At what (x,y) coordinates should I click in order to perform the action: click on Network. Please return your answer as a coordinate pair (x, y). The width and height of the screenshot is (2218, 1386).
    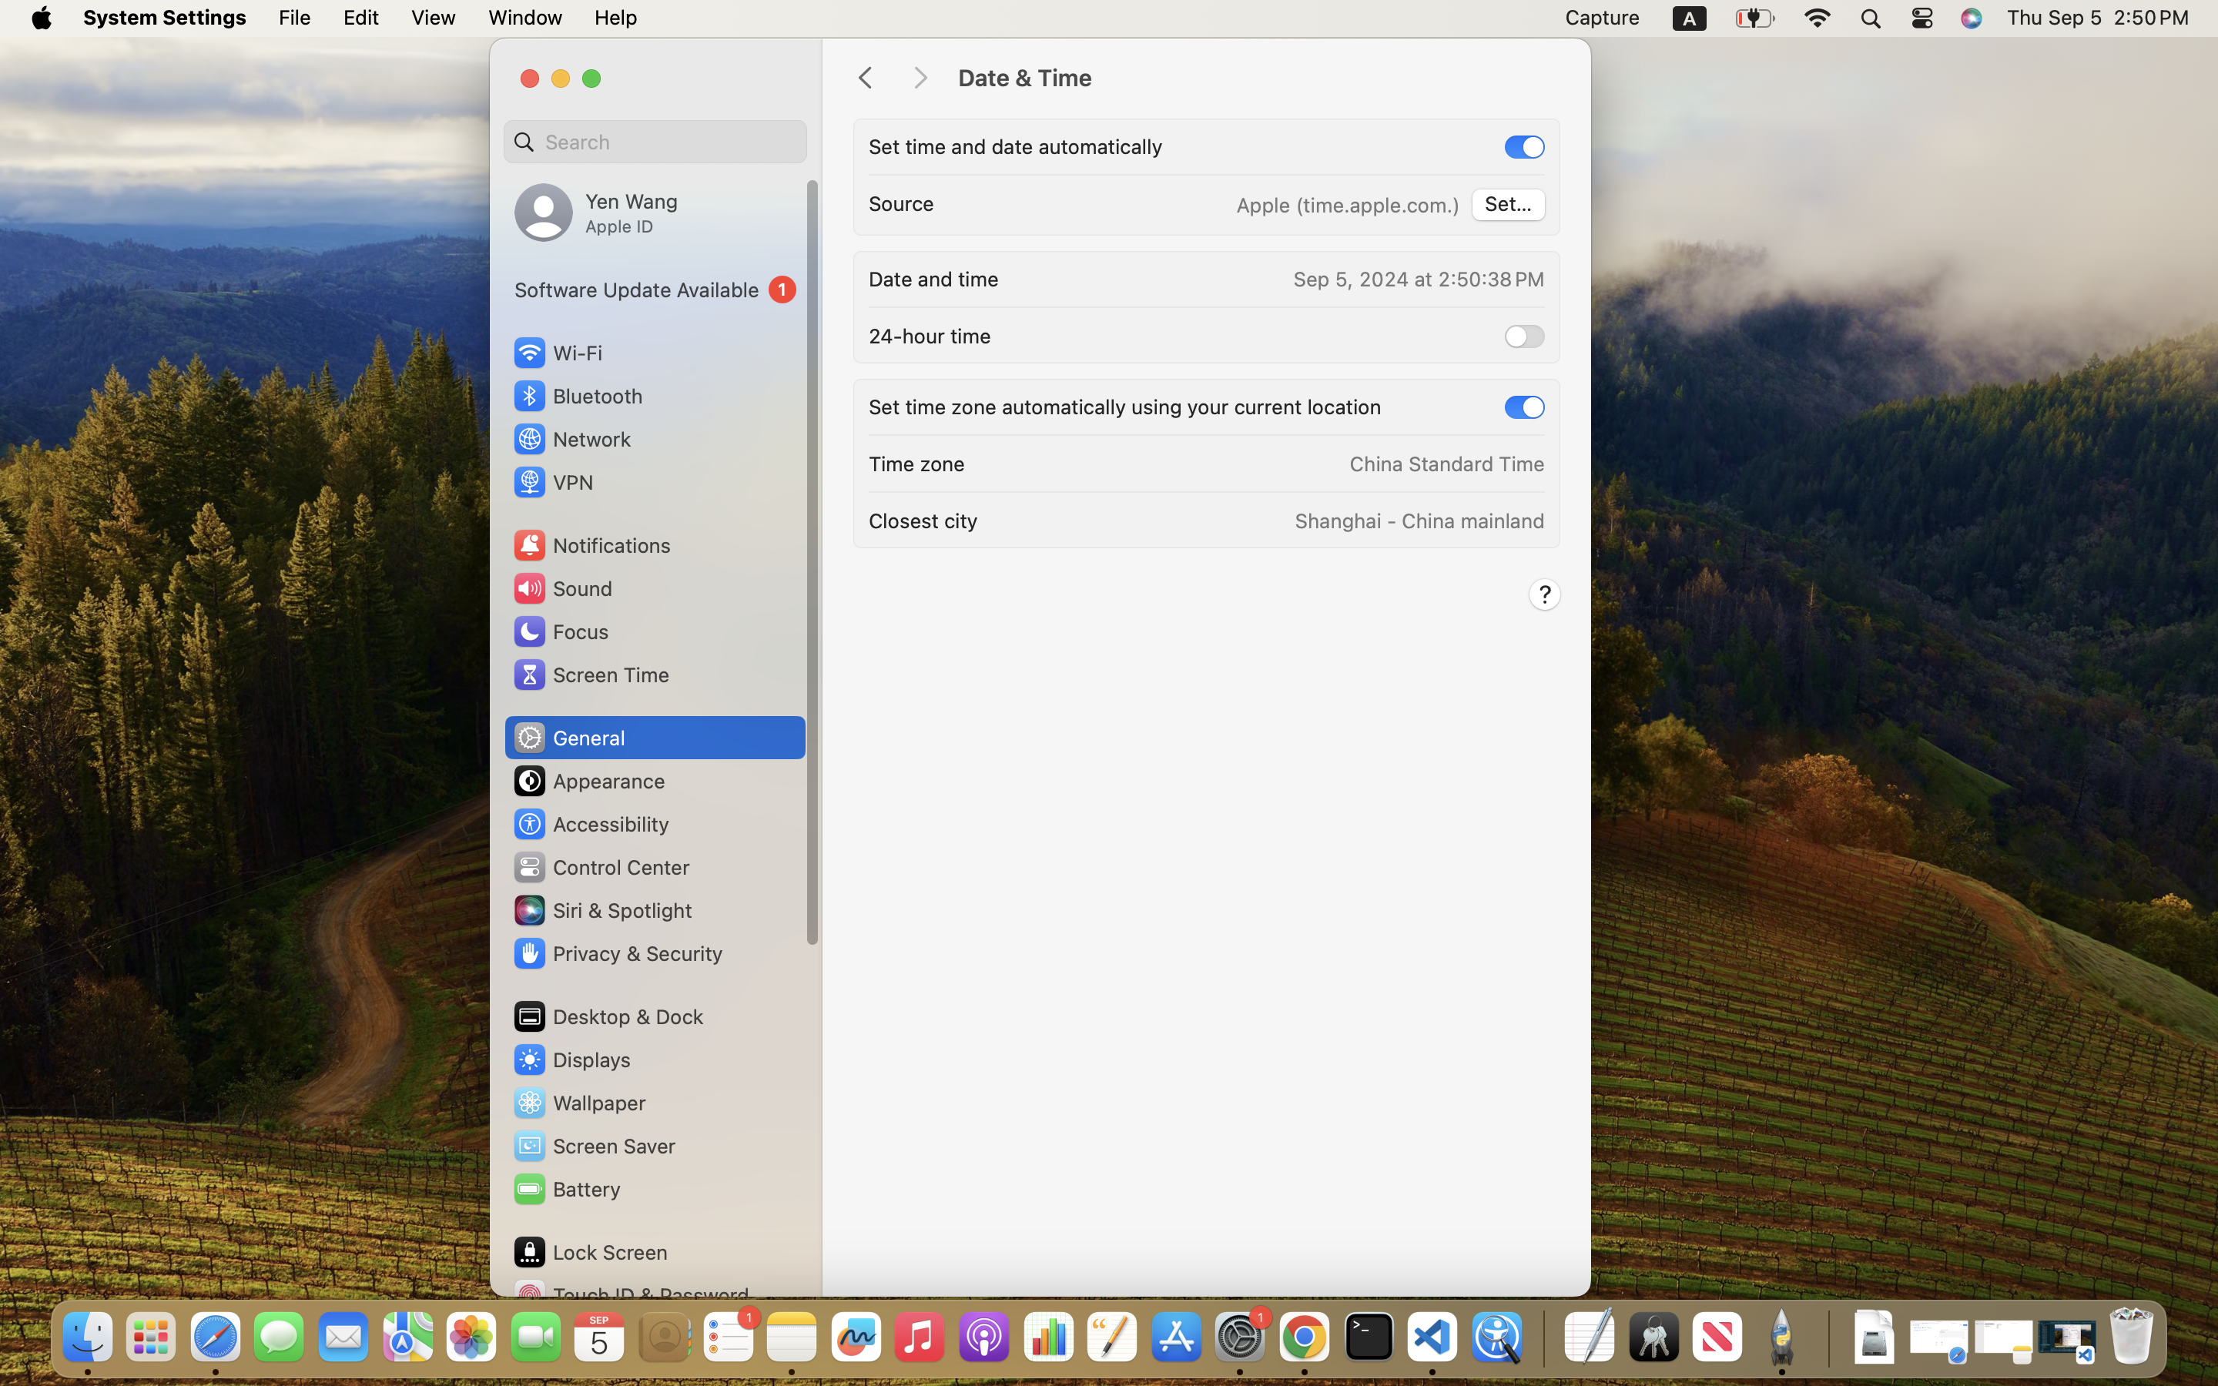
    Looking at the image, I should click on (571, 439).